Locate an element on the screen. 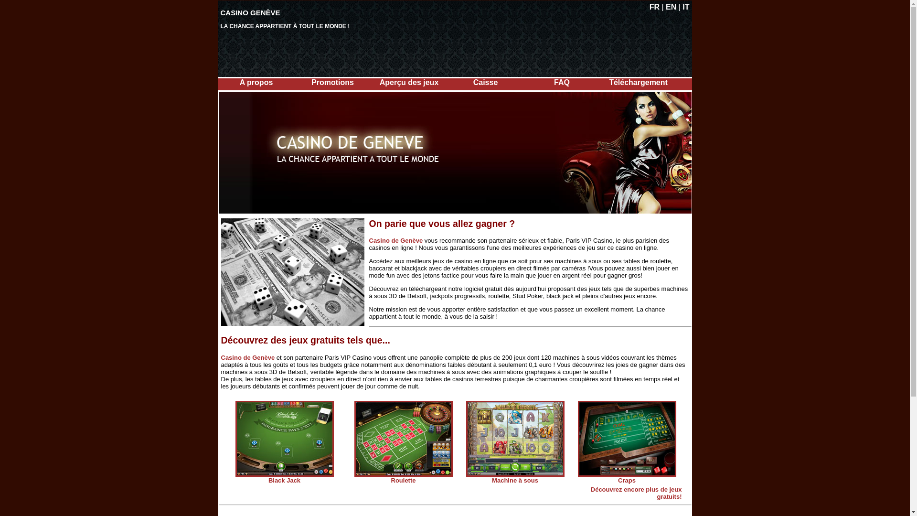  Black Jack is located at coordinates (285, 481).